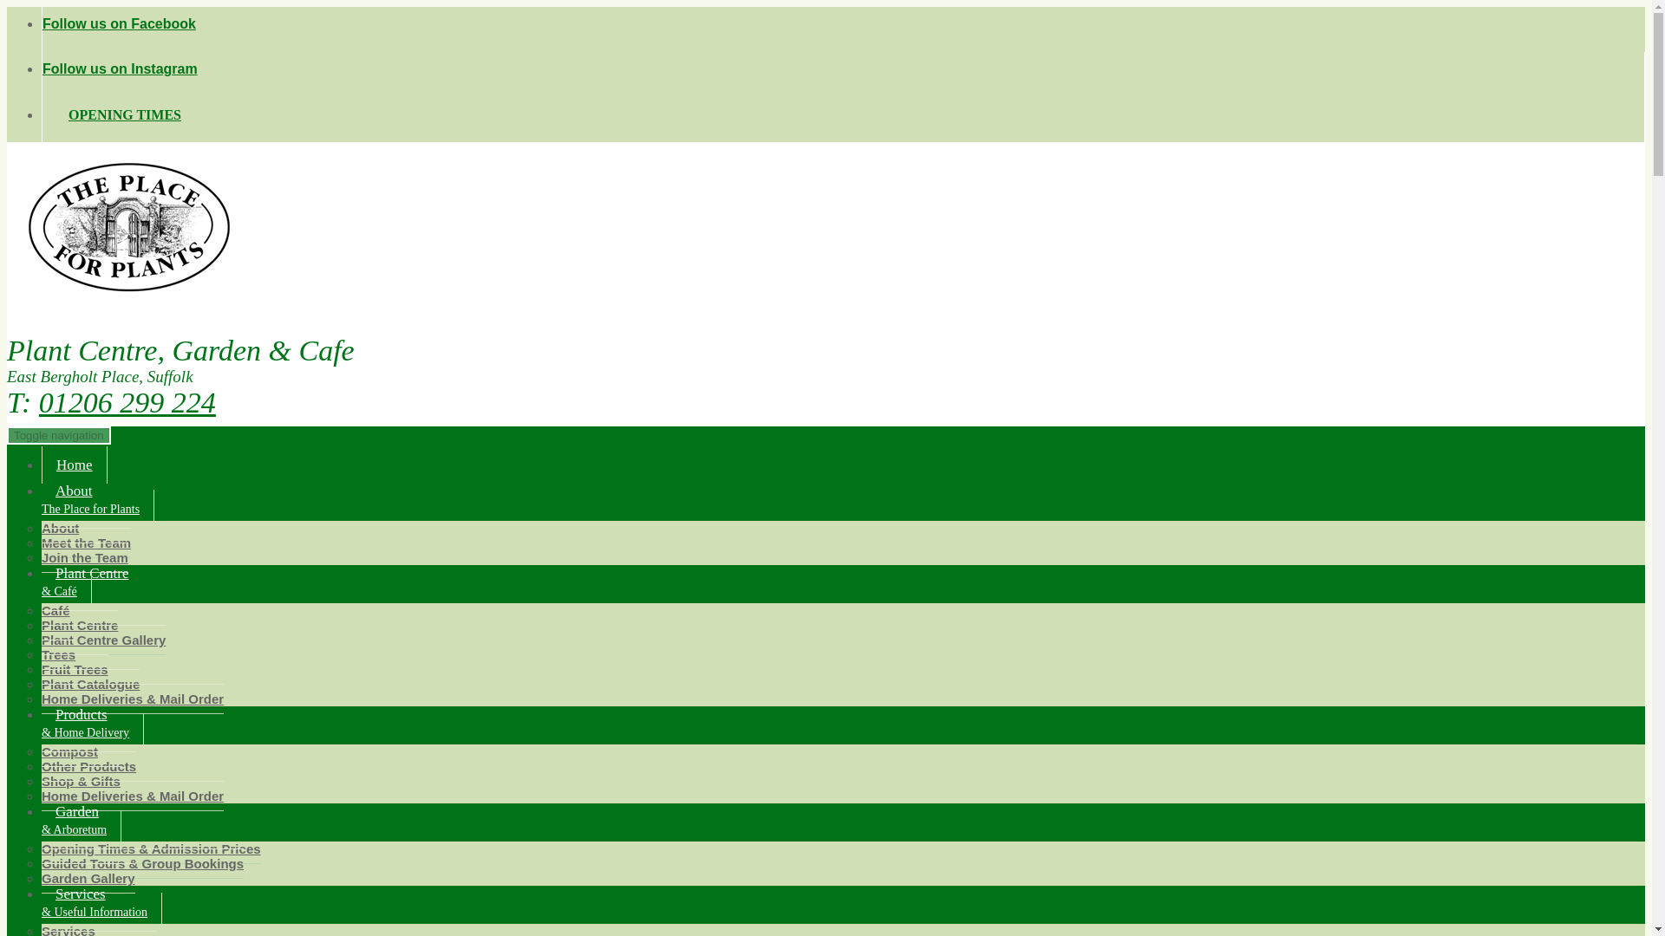 Image resolution: width=1665 pixels, height=936 pixels. Describe the element at coordinates (90, 684) in the screenshot. I see `Plant Catalogue` at that location.